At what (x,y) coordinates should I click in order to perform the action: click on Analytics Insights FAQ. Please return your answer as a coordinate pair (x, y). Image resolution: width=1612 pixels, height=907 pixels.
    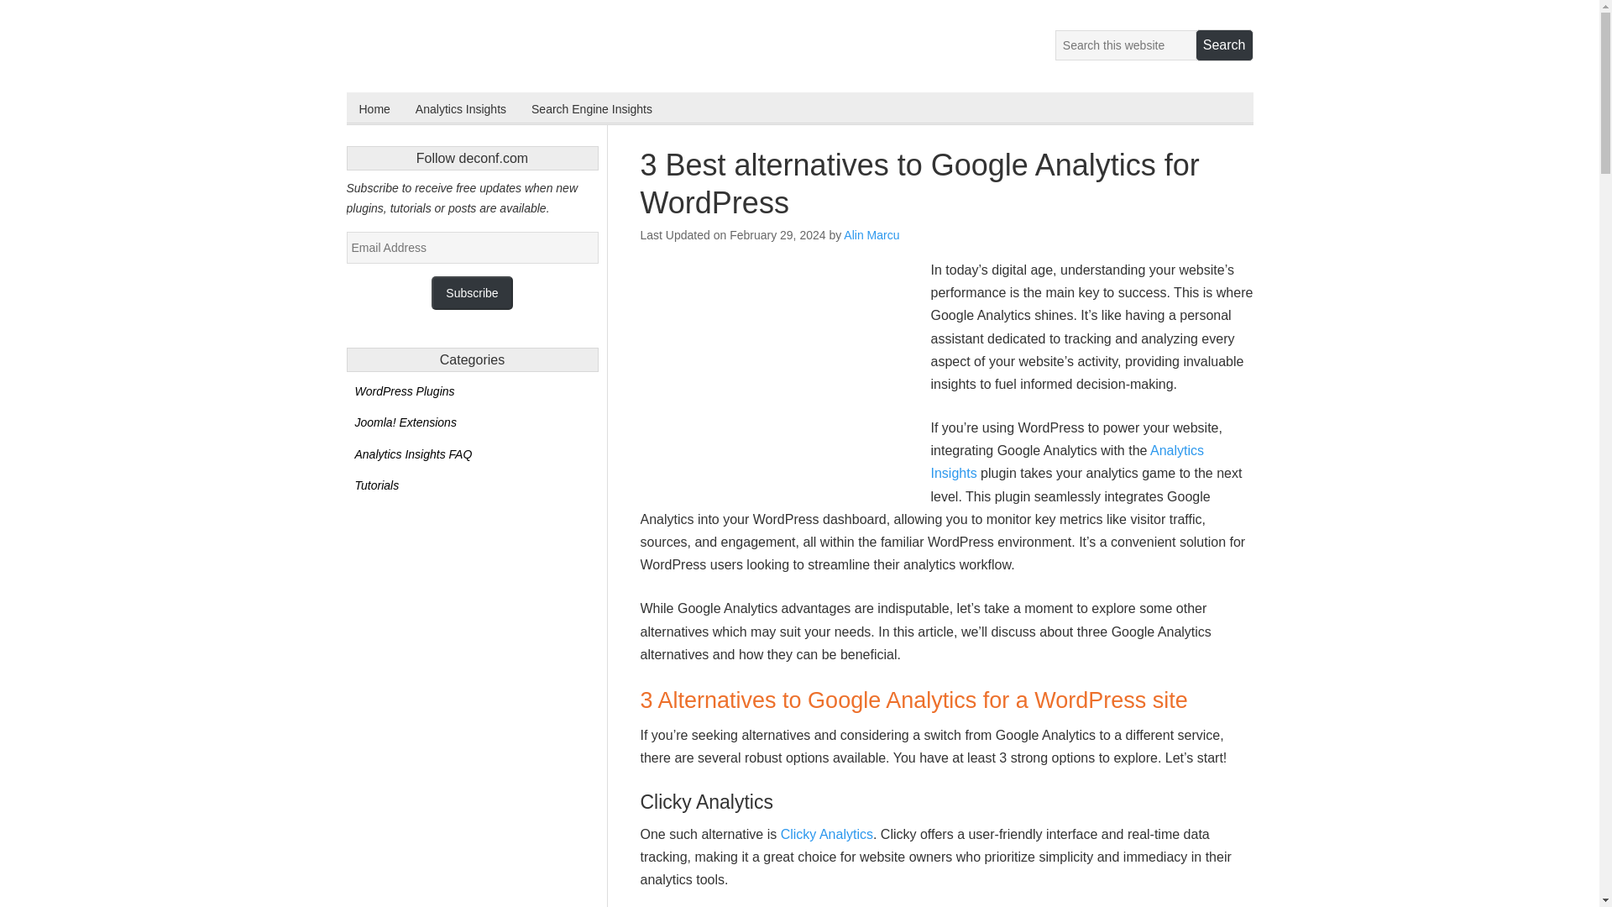
    Looking at the image, I should click on (413, 453).